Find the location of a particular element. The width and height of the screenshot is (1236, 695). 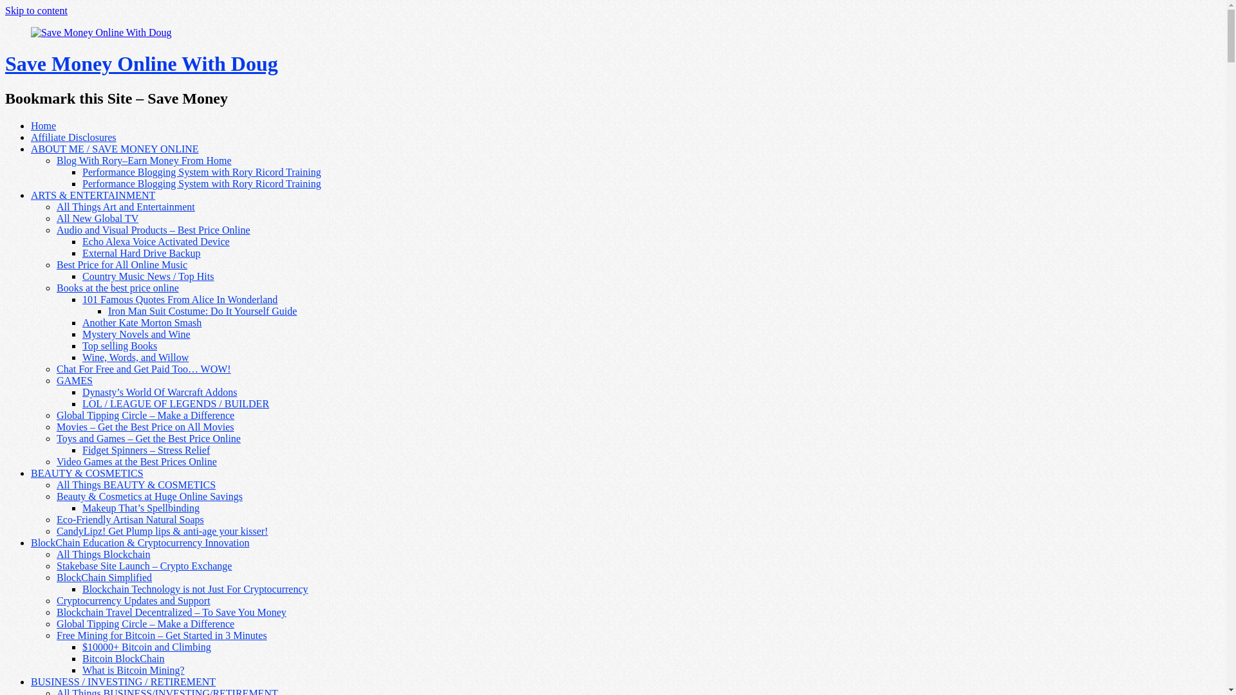

Performance Blogging System with Rory Ricord Training is located at coordinates (202, 184).